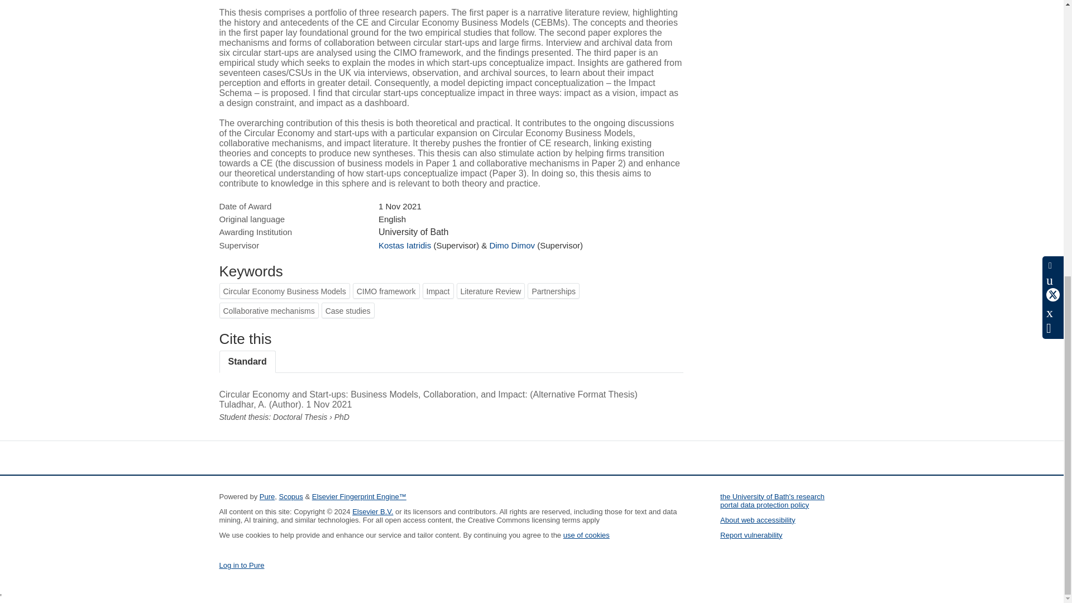  What do you see at coordinates (752, 535) in the screenshot?
I see `Report vulnerability` at bounding box center [752, 535].